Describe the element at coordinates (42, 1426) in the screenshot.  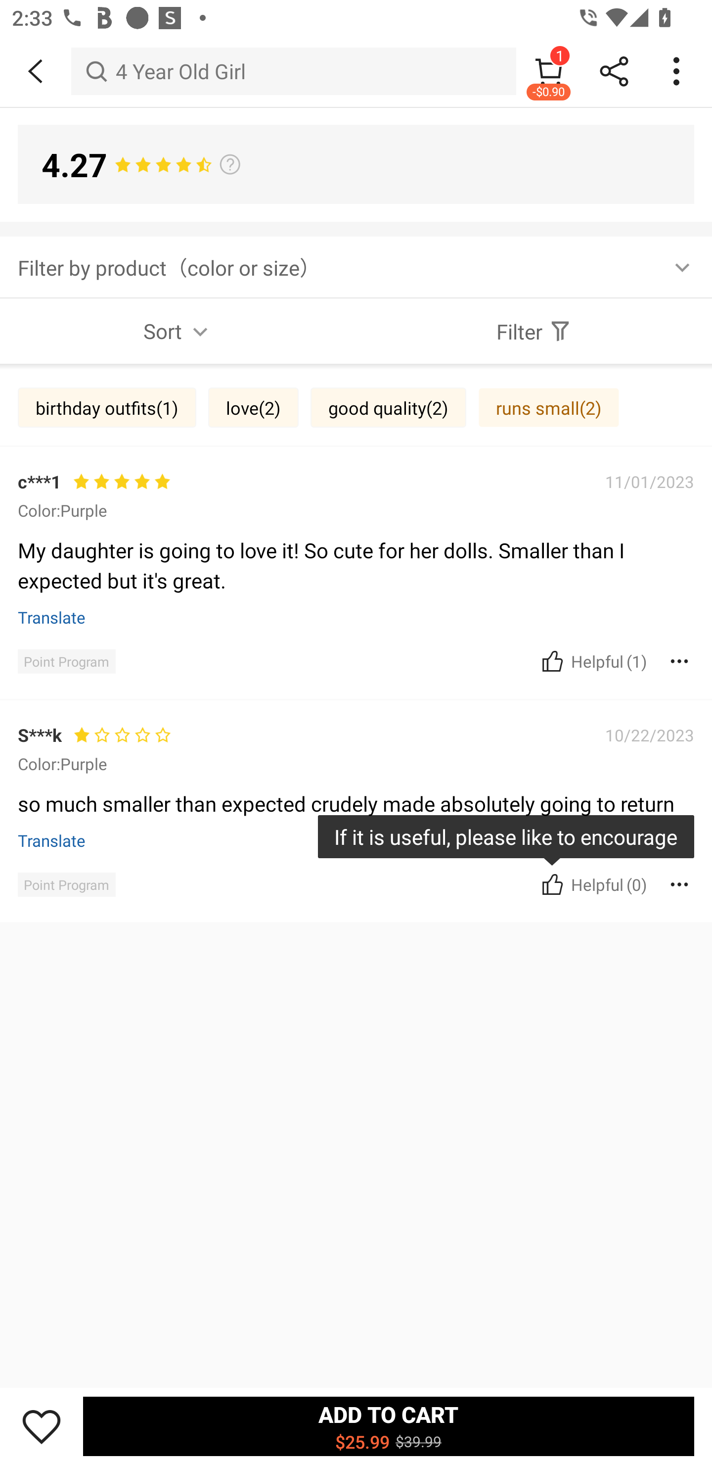
I see `Save` at that location.